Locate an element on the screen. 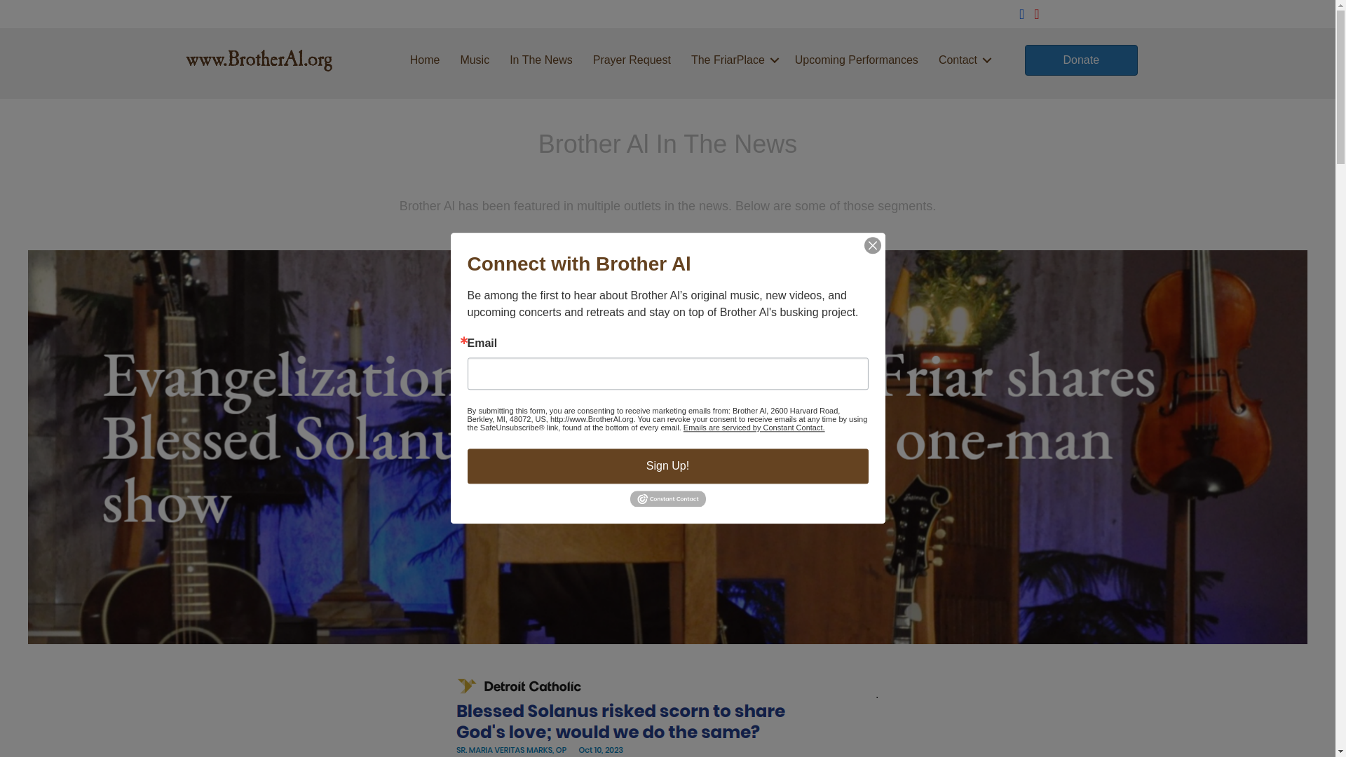 The width and height of the screenshot is (1346, 757). Home is located at coordinates (425, 60).